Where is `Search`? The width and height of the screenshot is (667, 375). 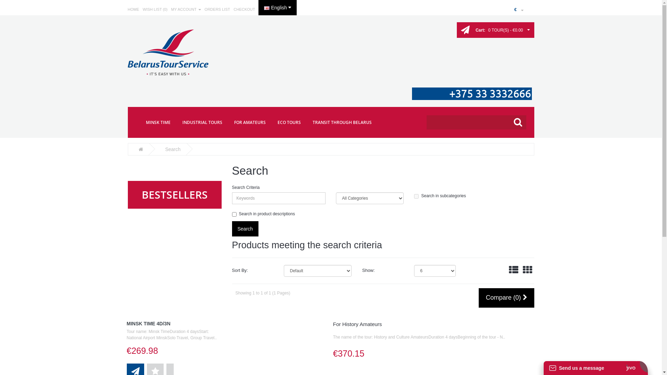
Search is located at coordinates (173, 149).